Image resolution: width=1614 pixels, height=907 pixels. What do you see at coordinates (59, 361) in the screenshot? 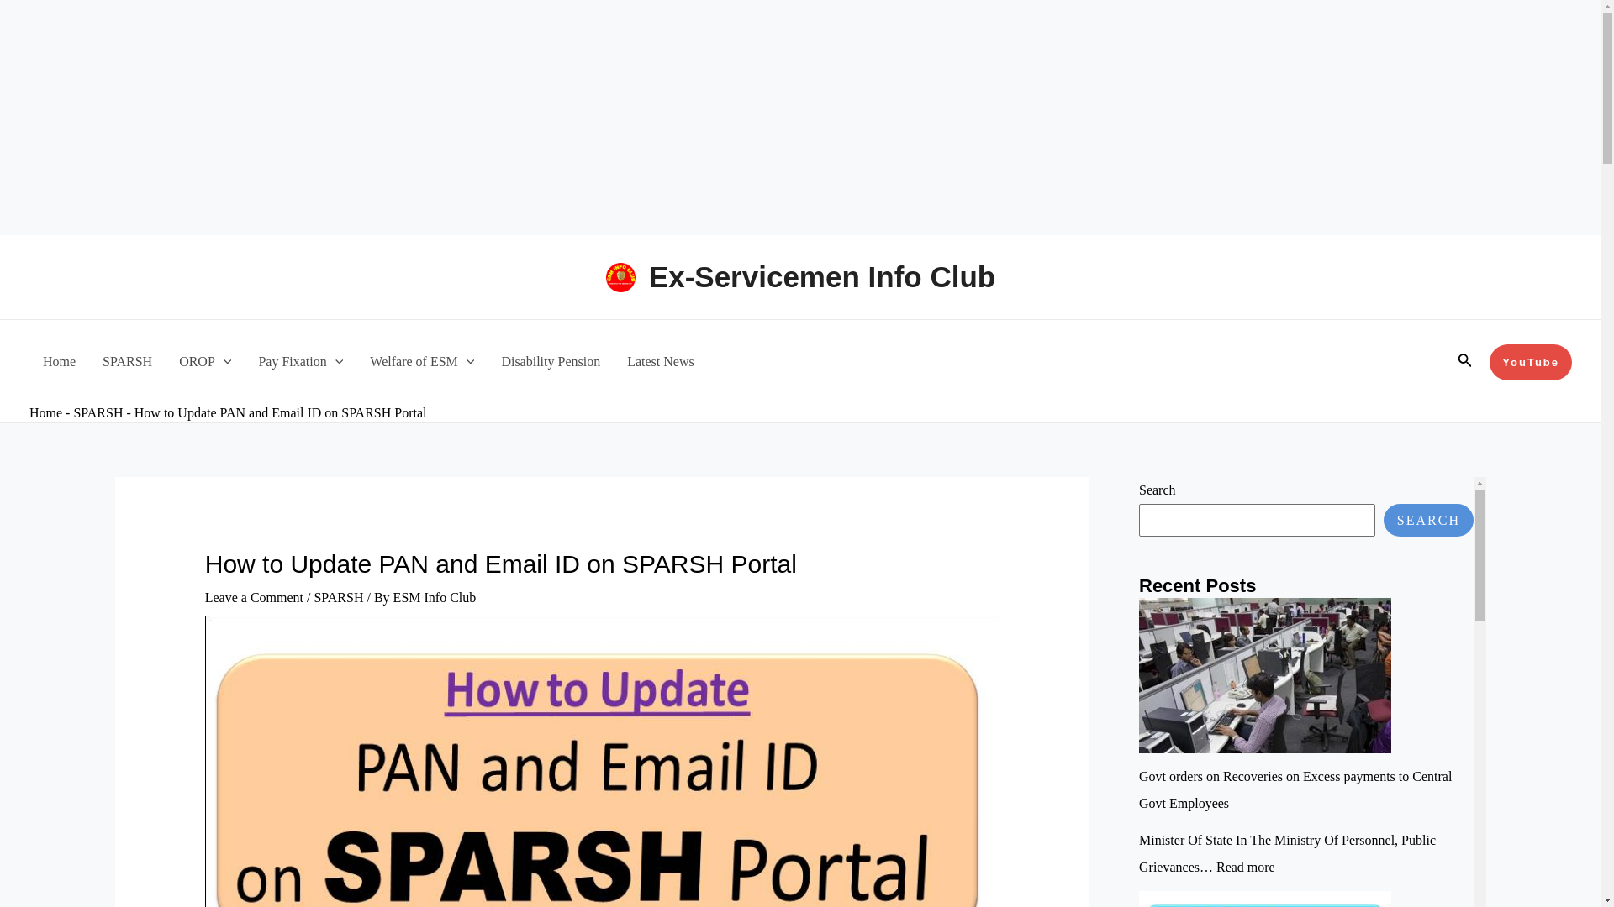
I see `Home` at bounding box center [59, 361].